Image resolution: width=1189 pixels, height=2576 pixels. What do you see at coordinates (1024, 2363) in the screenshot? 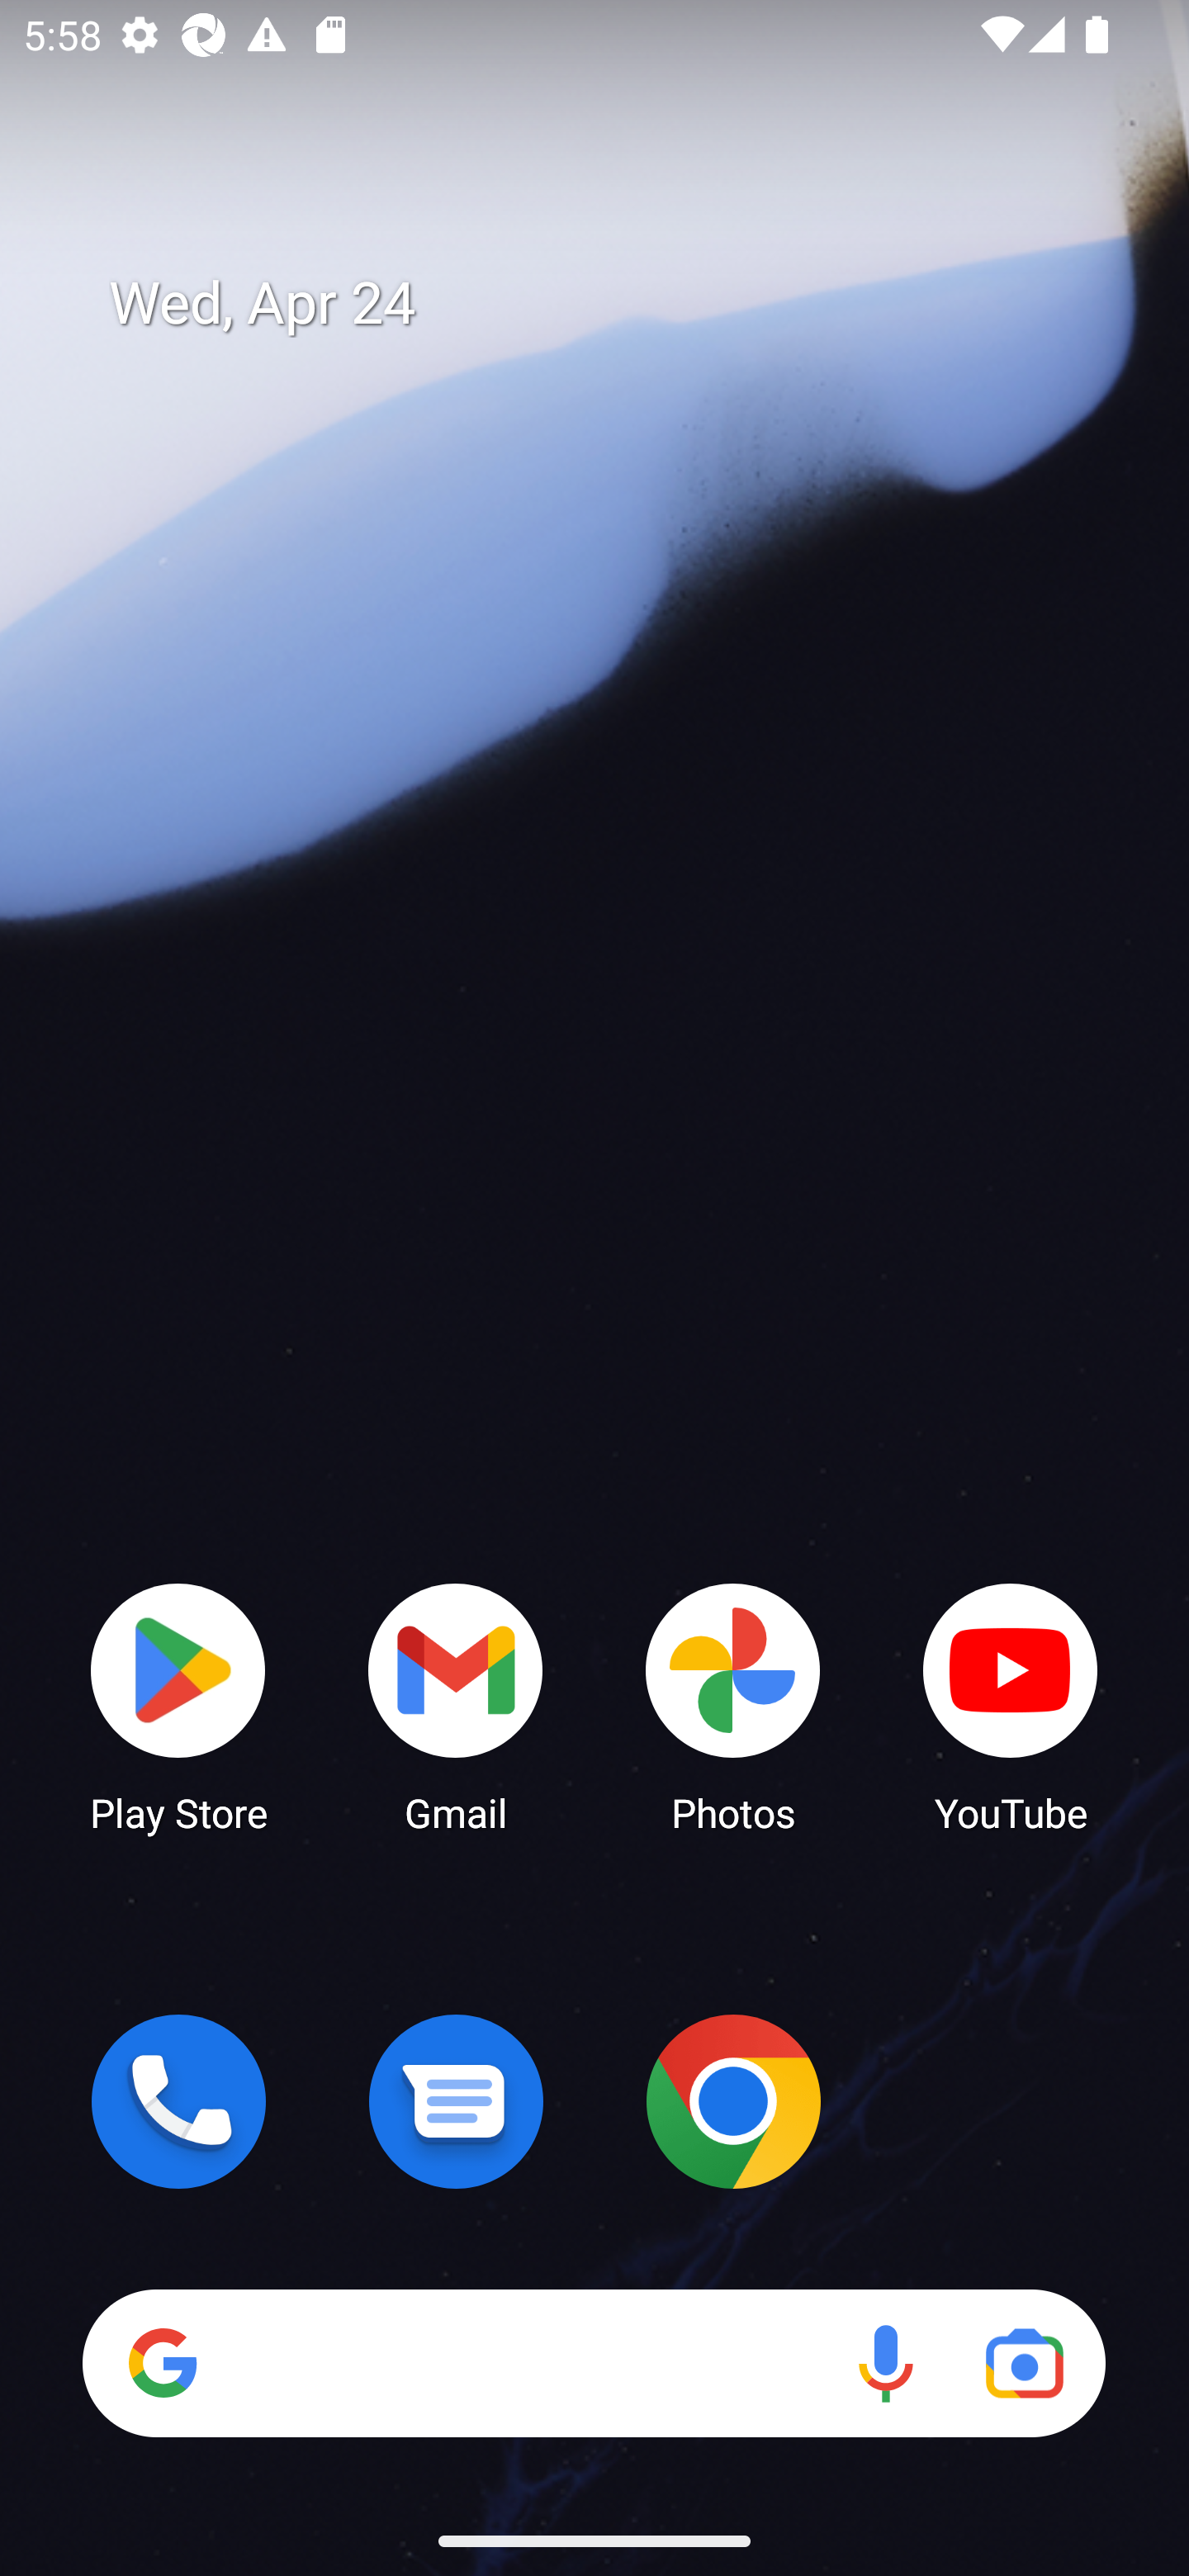
I see `Google Lens` at bounding box center [1024, 2363].